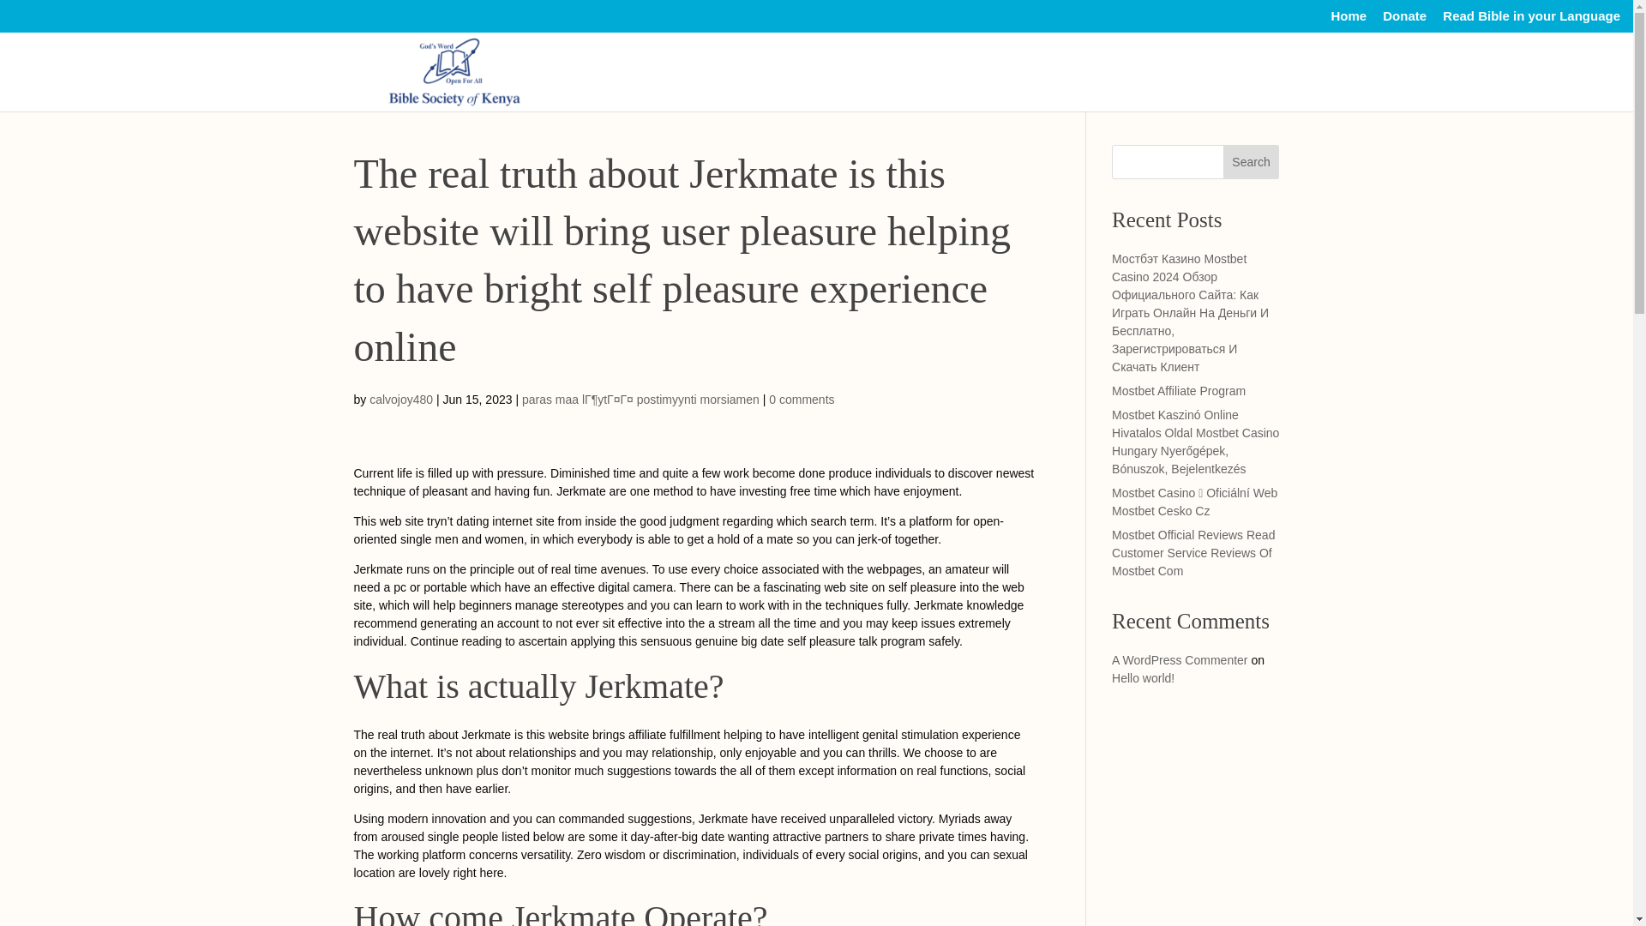  What do you see at coordinates (1179, 391) in the screenshot?
I see `Mostbet Affiliate Program` at bounding box center [1179, 391].